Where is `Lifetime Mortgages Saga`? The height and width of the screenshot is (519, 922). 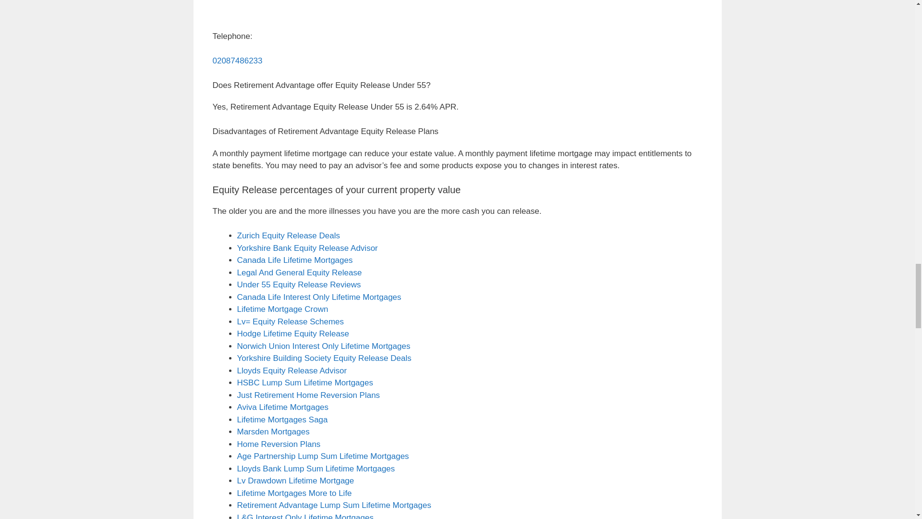 Lifetime Mortgages Saga is located at coordinates (282, 420).